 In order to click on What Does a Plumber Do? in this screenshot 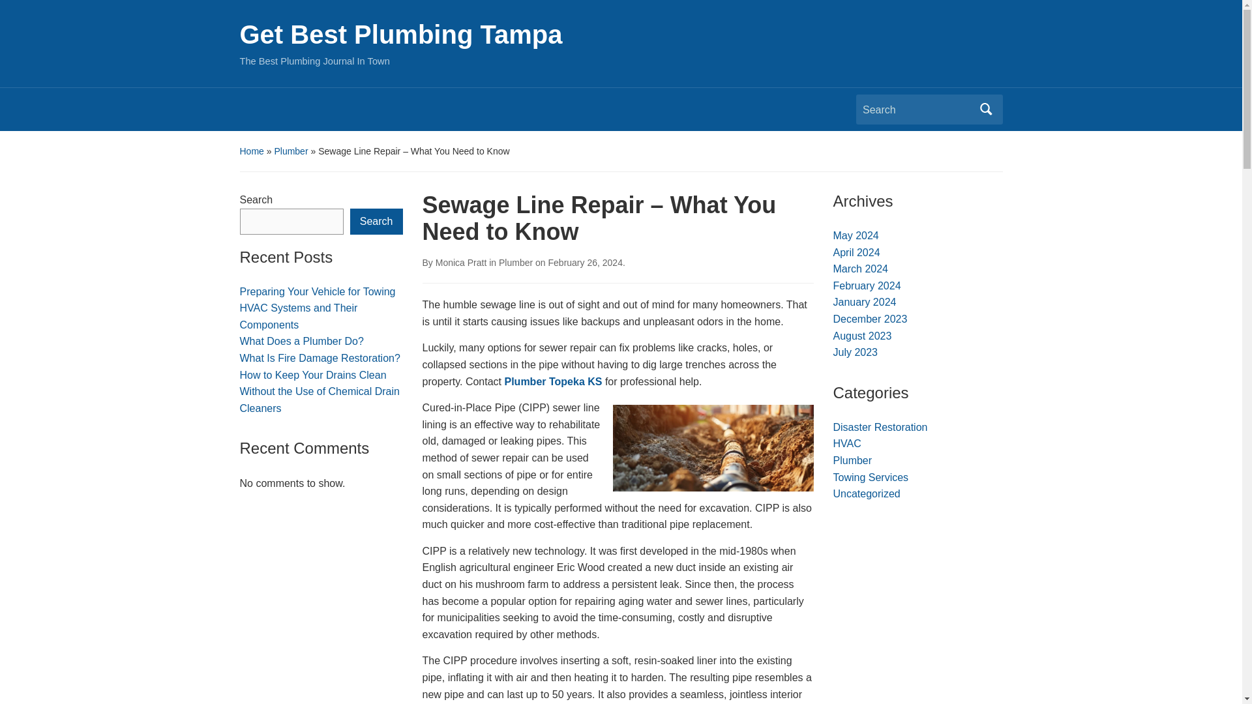, I will do `click(302, 342)`.